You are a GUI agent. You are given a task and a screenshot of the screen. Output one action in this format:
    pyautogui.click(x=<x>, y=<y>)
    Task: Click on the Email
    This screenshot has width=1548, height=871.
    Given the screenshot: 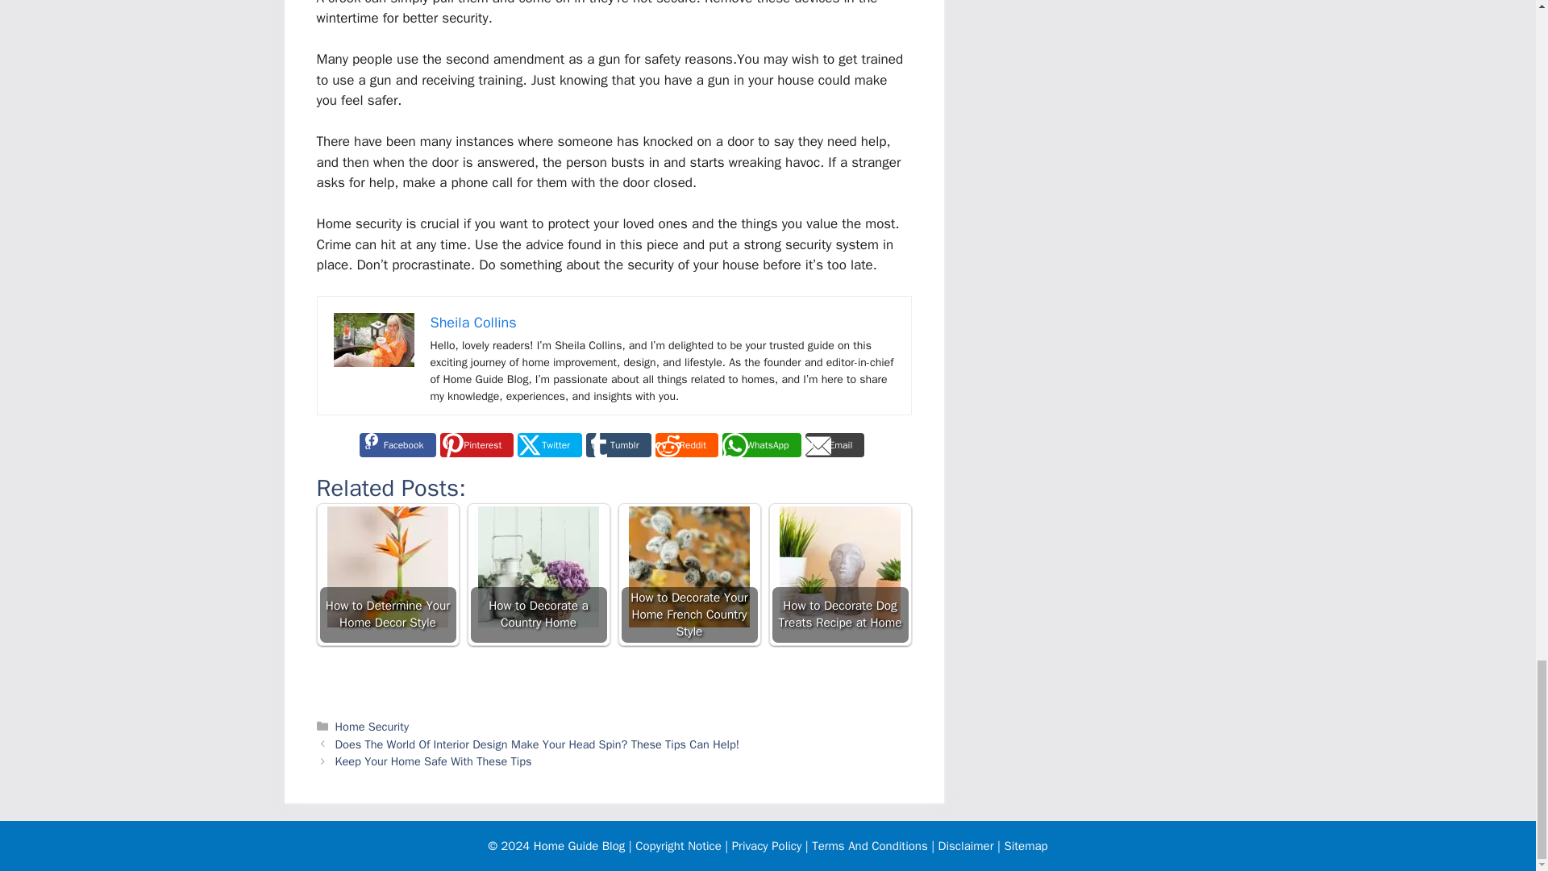 What is the action you would take?
    pyautogui.click(x=835, y=445)
    